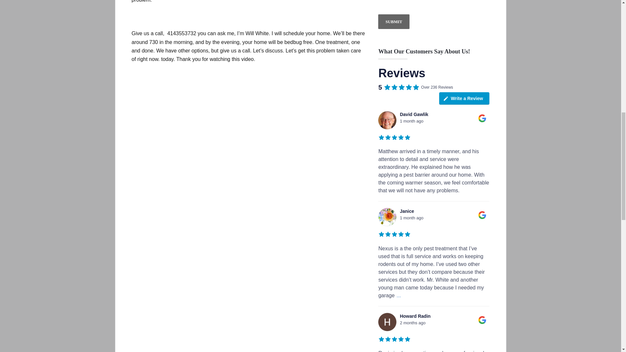 The height and width of the screenshot is (352, 626). What do you see at coordinates (464, 98) in the screenshot?
I see `Write a Review` at bounding box center [464, 98].